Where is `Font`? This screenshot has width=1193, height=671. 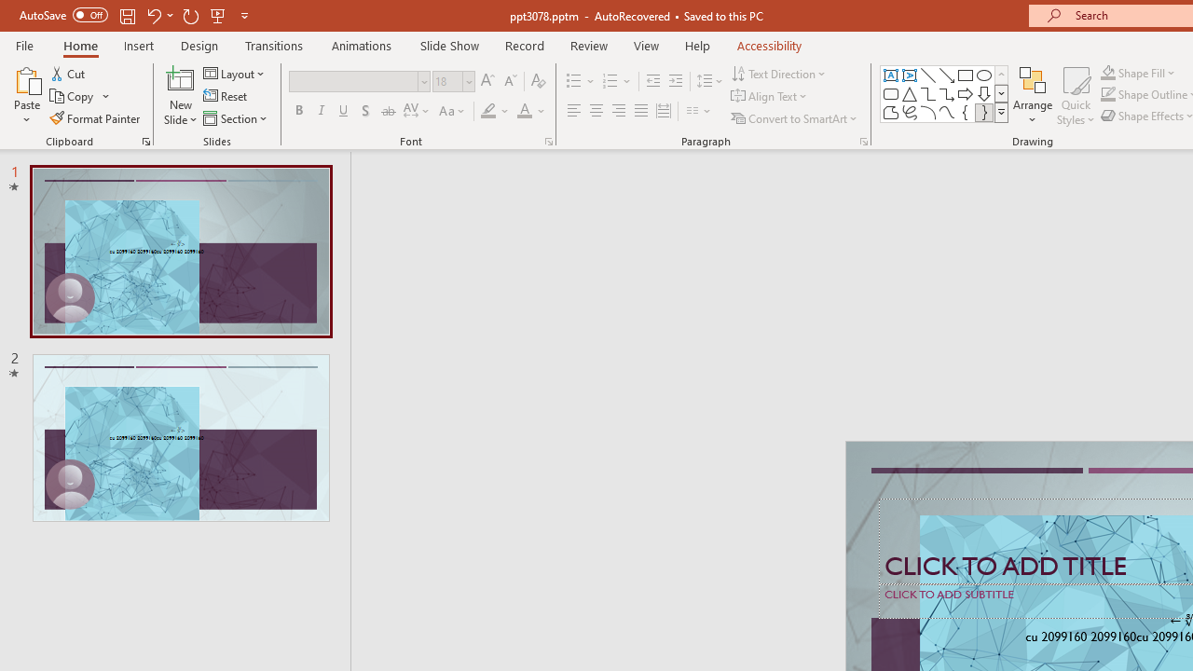 Font is located at coordinates (354, 81).